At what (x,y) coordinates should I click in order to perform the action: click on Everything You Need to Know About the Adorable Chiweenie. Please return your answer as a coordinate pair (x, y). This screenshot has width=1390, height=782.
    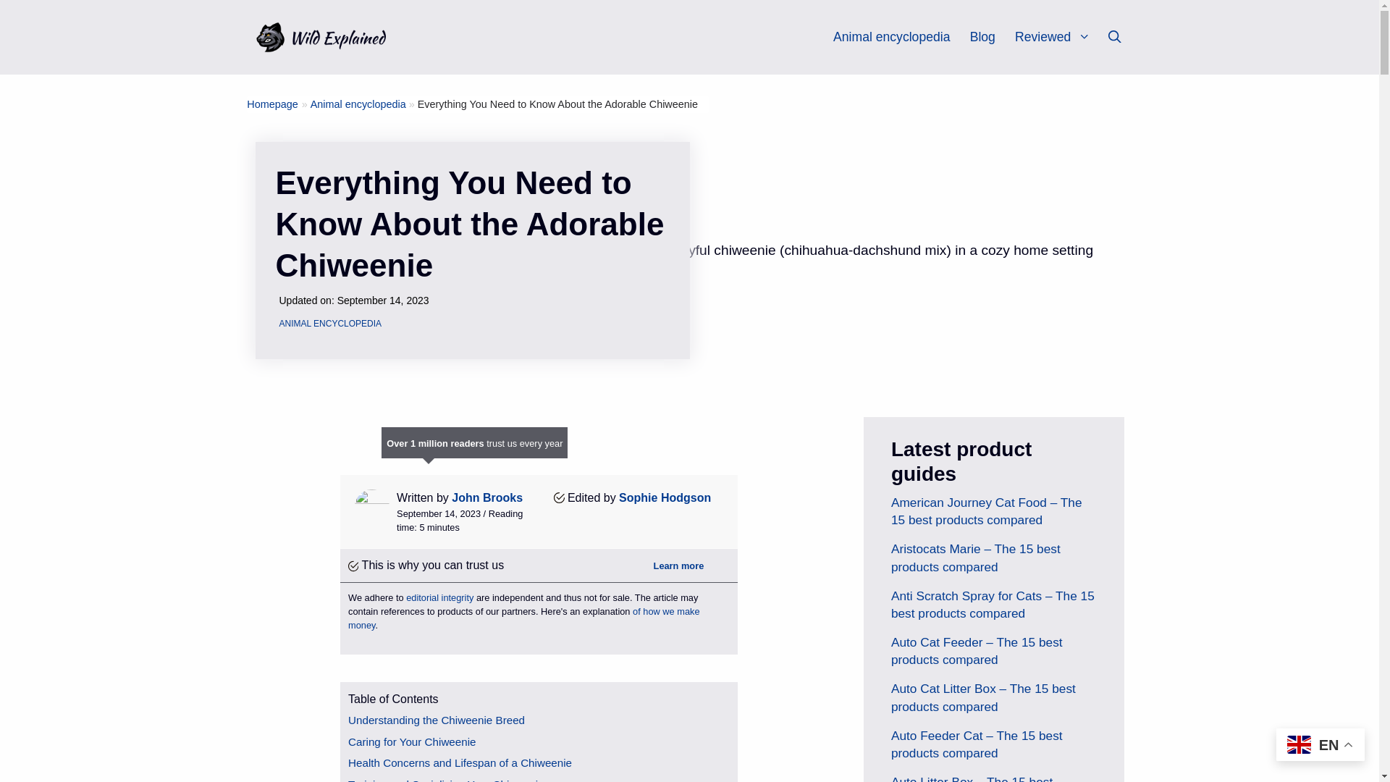
    Looking at the image, I should click on (557, 104).